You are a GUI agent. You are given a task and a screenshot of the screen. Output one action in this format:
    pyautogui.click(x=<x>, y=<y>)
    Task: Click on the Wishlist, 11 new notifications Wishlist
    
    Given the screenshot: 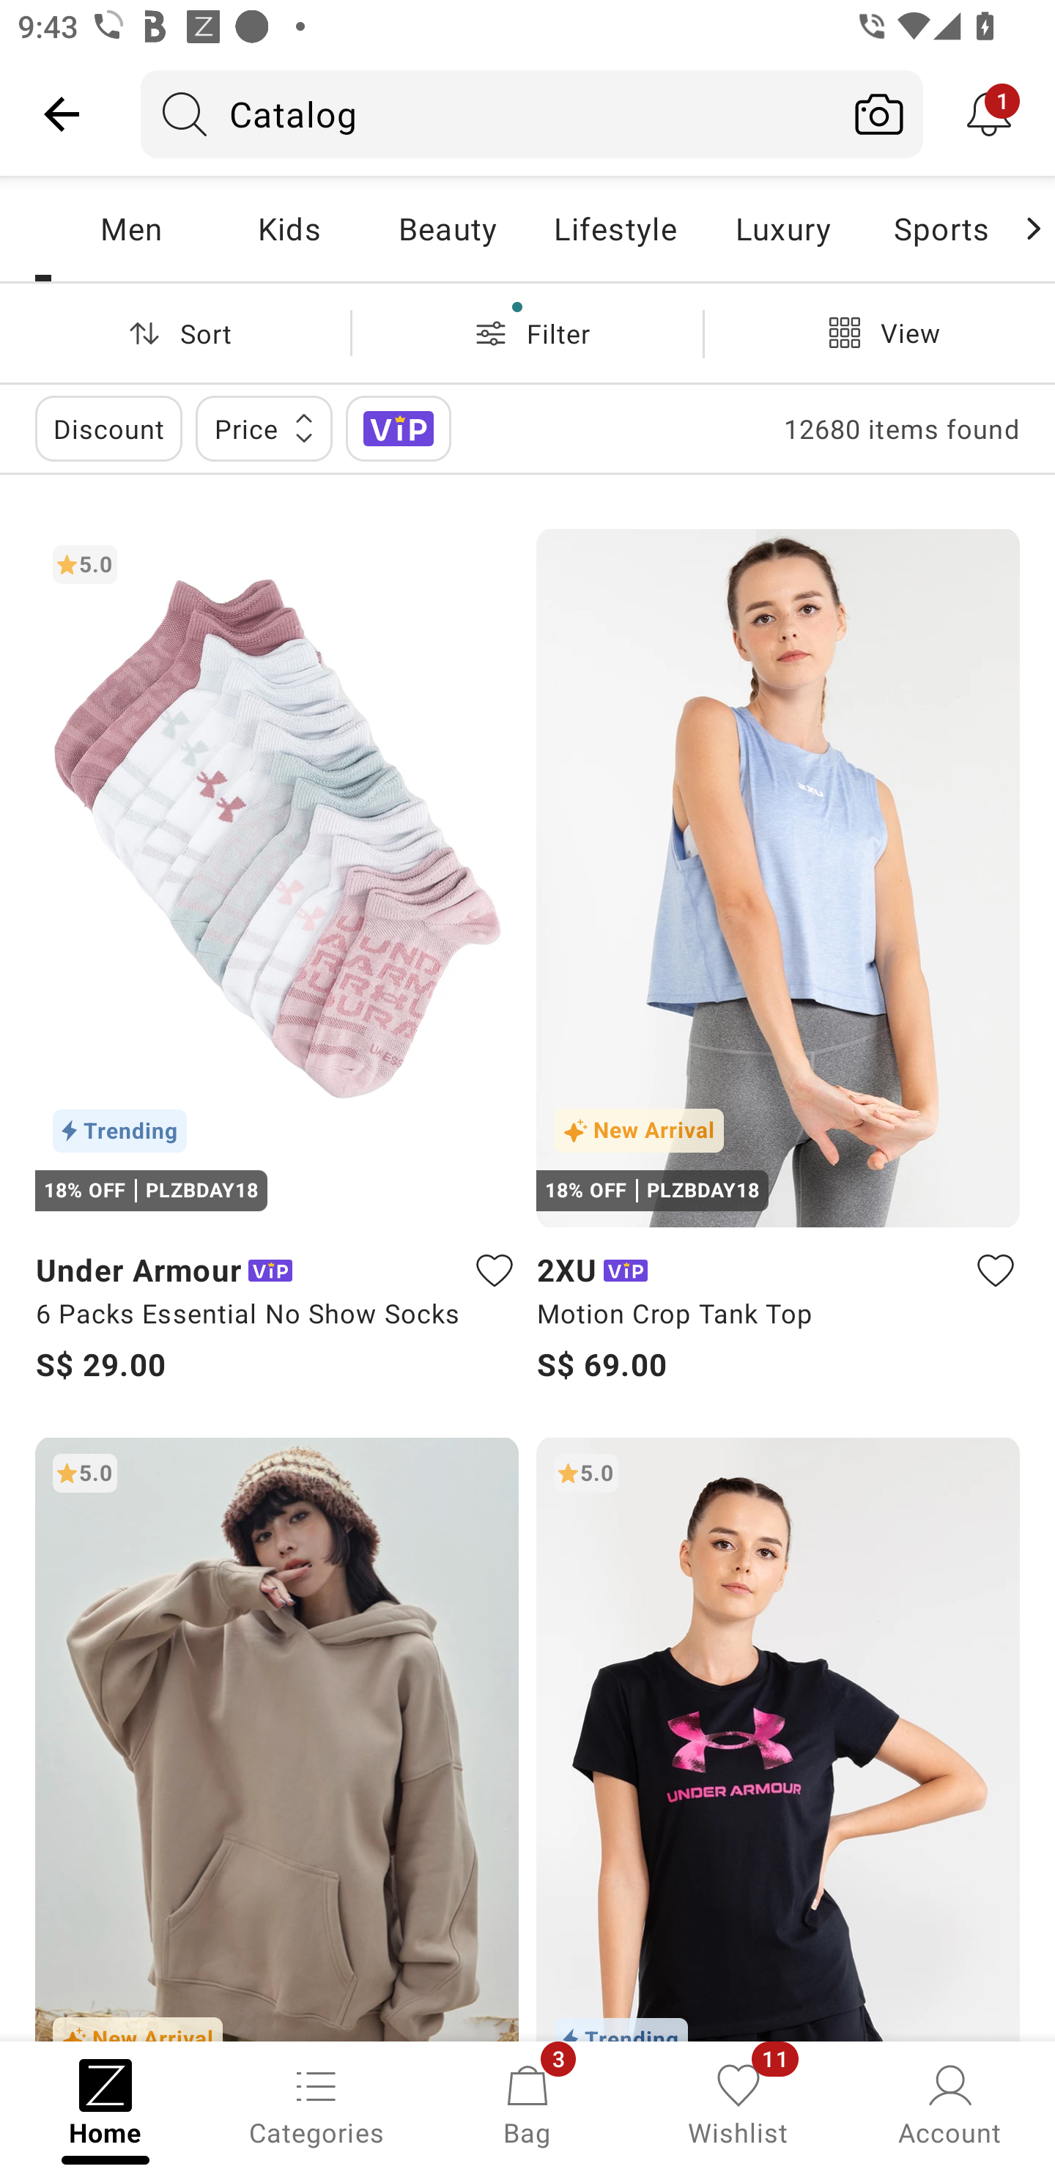 What is the action you would take?
    pyautogui.click(x=738, y=2103)
    